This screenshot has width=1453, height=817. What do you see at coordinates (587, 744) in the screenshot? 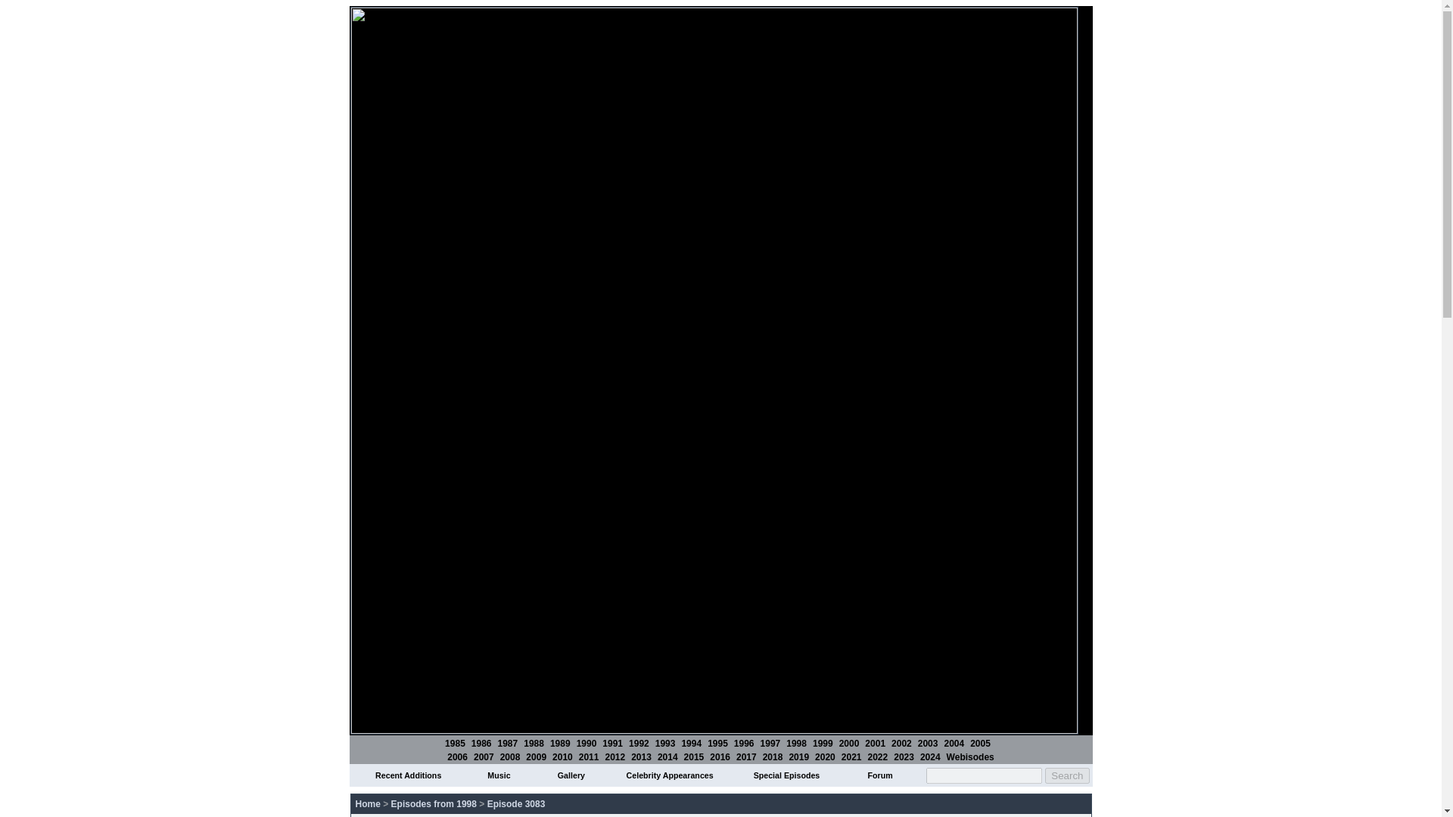
I see `1990` at bounding box center [587, 744].